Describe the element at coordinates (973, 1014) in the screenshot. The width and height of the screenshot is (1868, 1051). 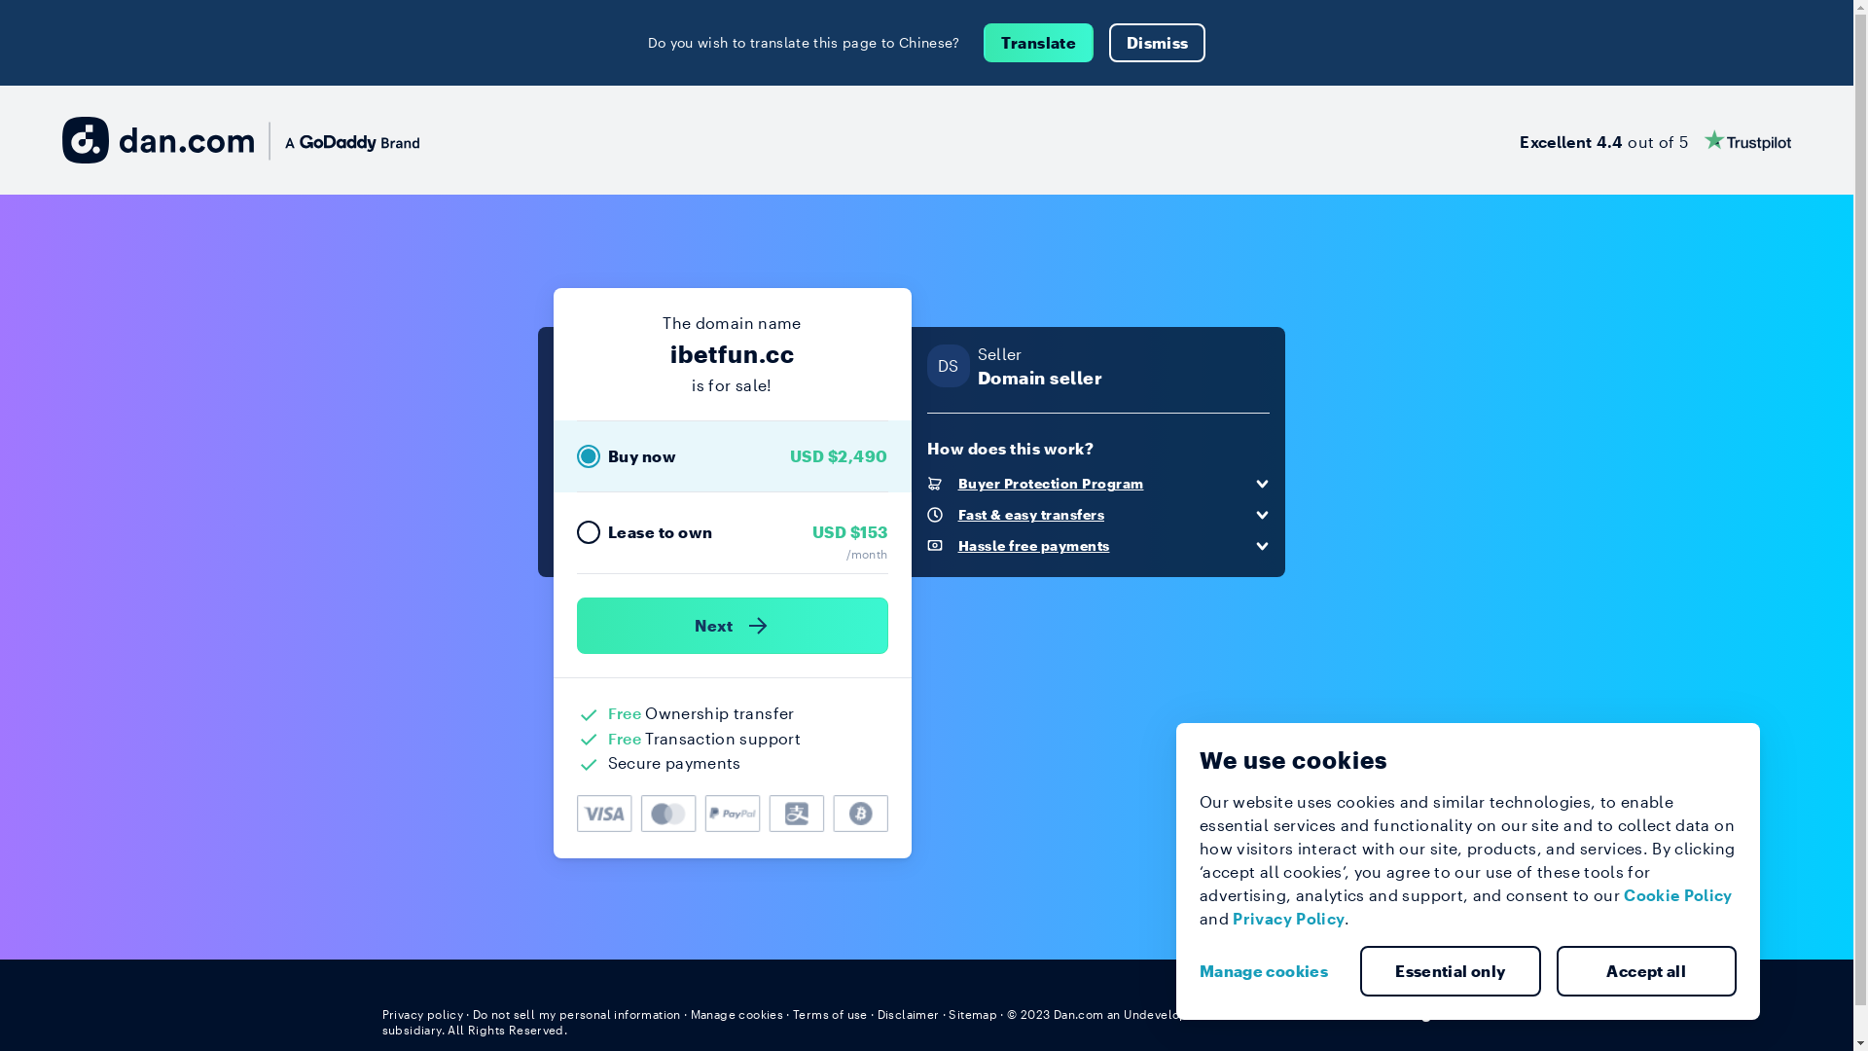
I see `Sitemap` at that location.